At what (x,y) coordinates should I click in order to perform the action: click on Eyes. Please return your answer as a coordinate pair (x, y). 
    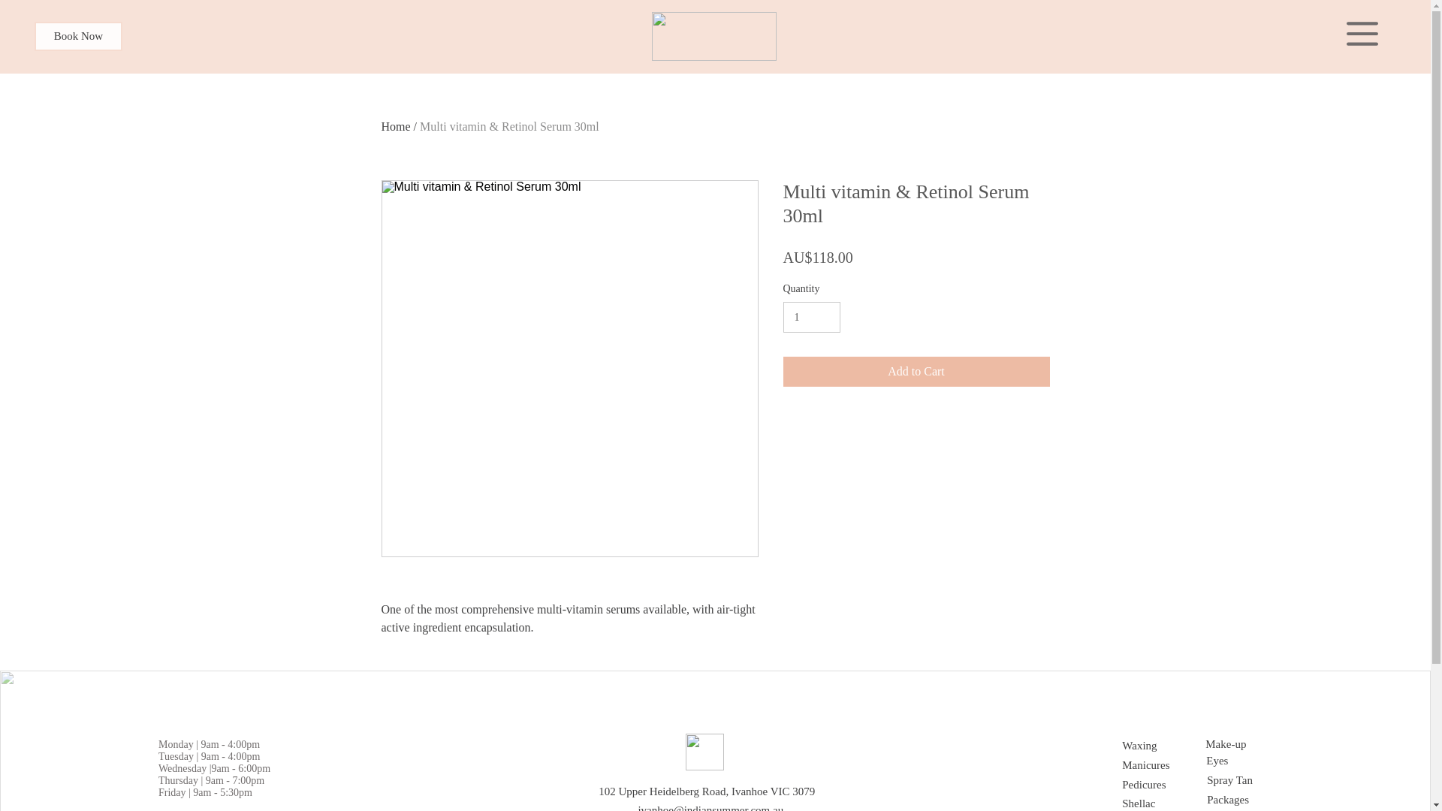
    Looking at the image, I should click on (1241, 761).